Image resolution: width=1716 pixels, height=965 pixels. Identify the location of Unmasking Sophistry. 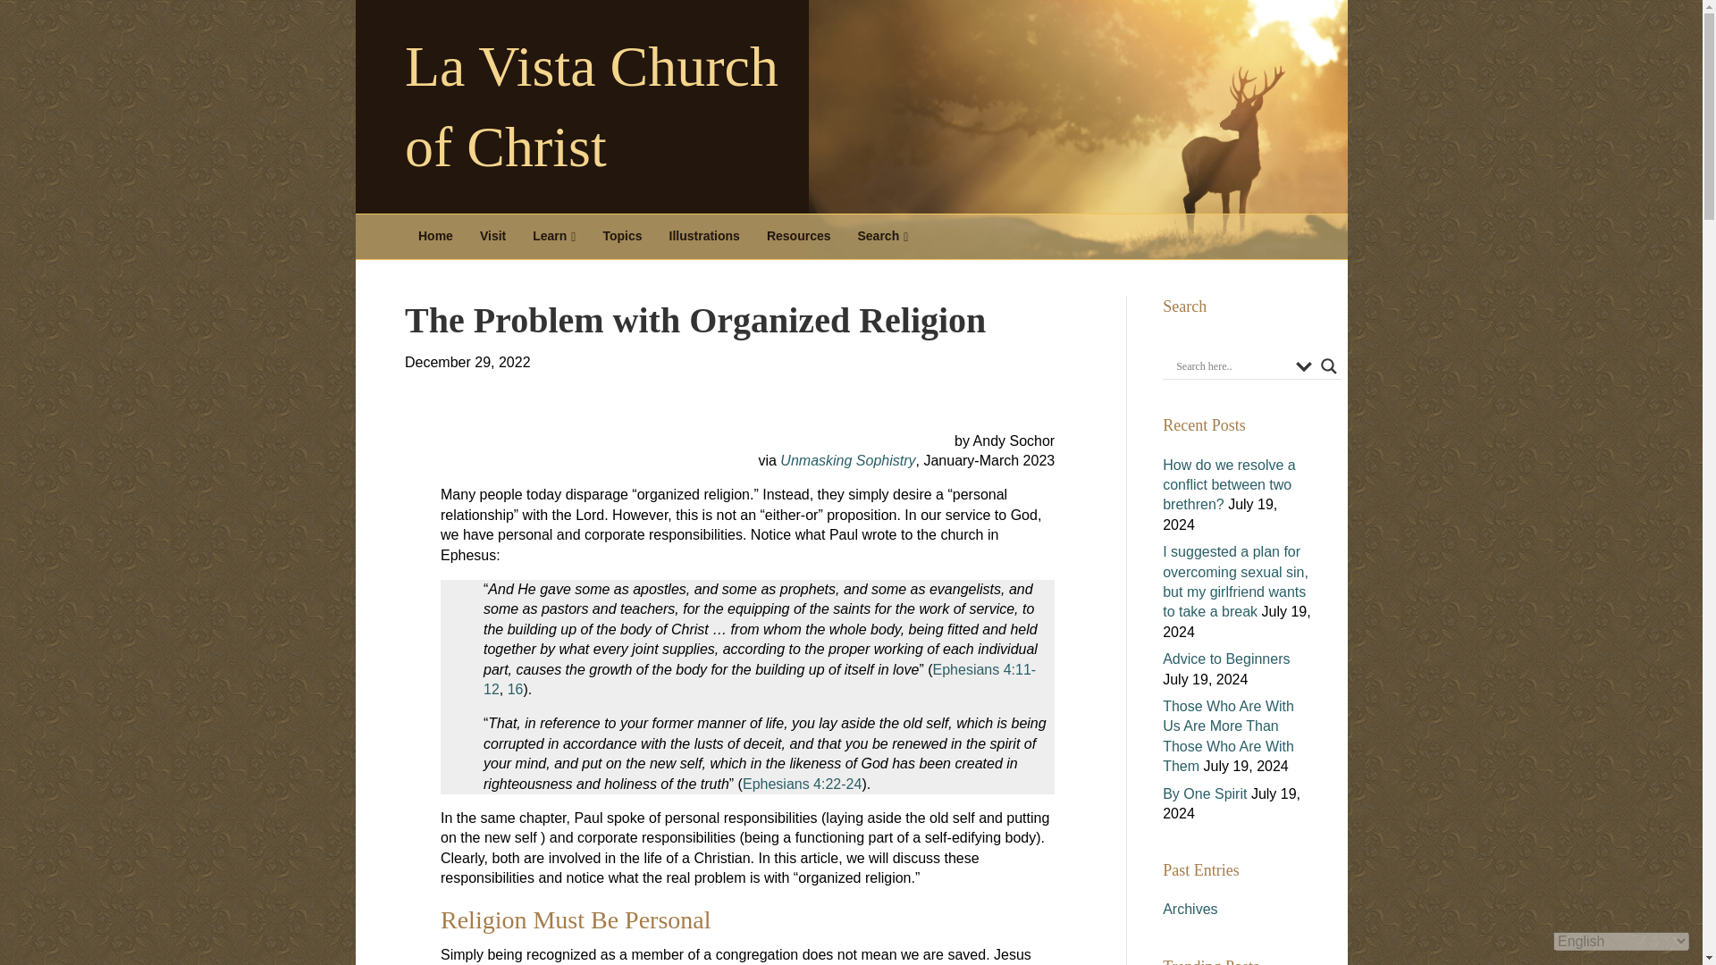
(847, 459).